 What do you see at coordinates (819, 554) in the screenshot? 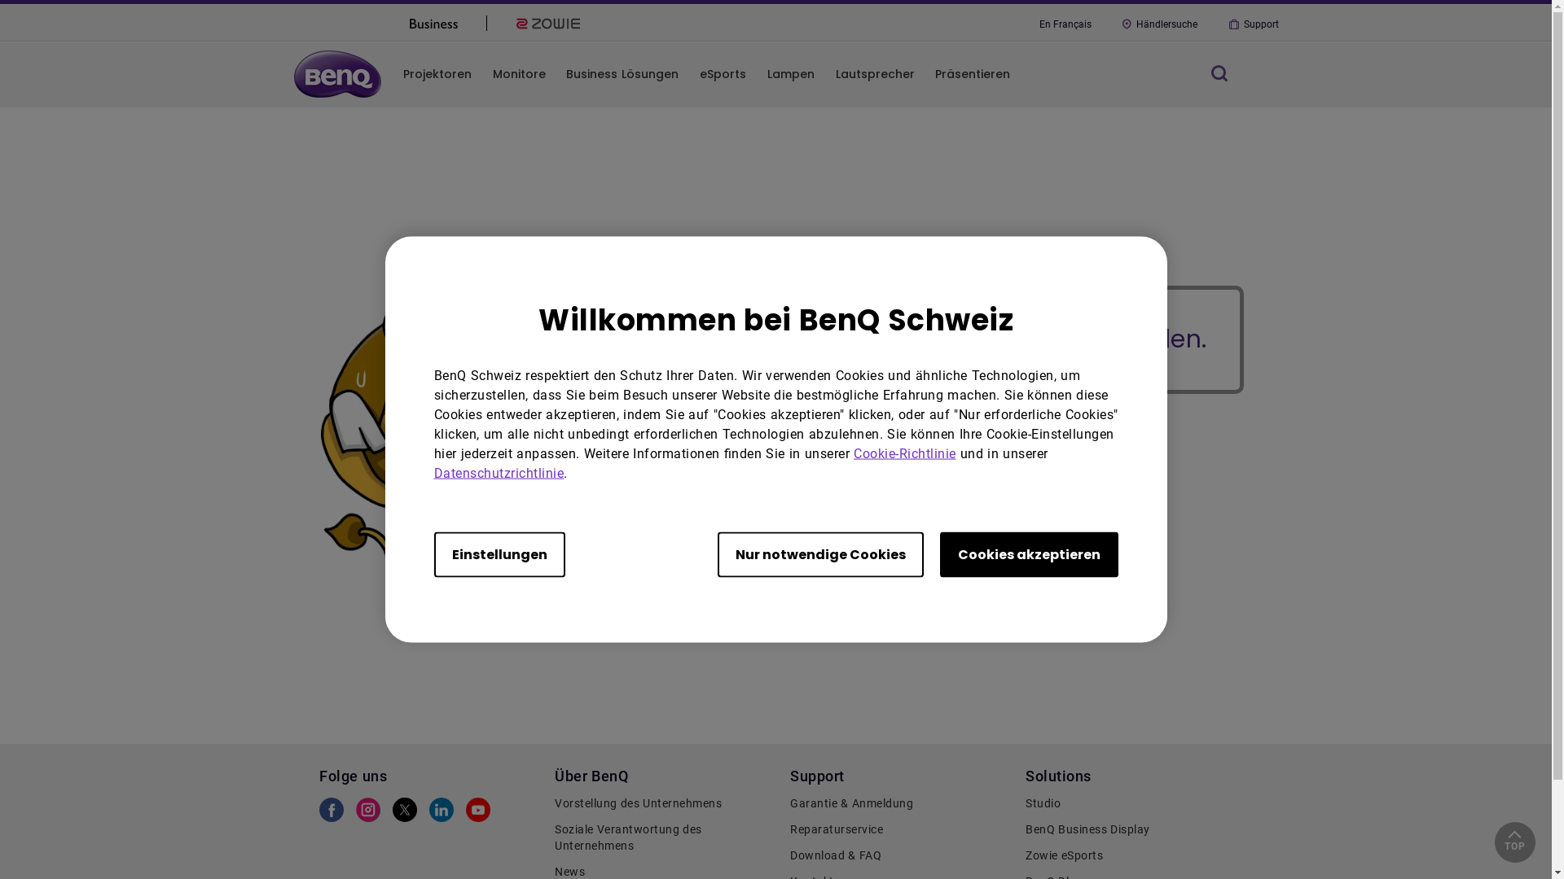
I see `Nur notwendige Cookies` at bounding box center [819, 554].